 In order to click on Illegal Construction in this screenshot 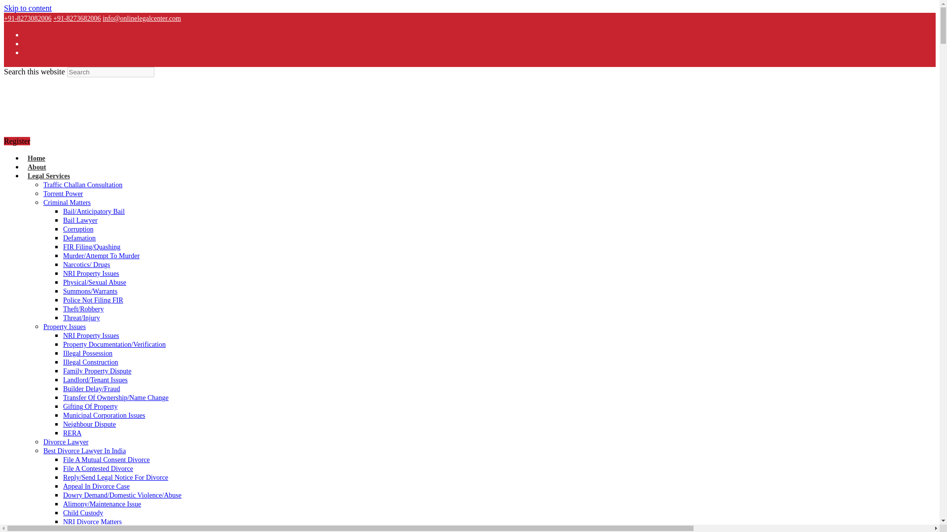, I will do `click(91, 362)`.